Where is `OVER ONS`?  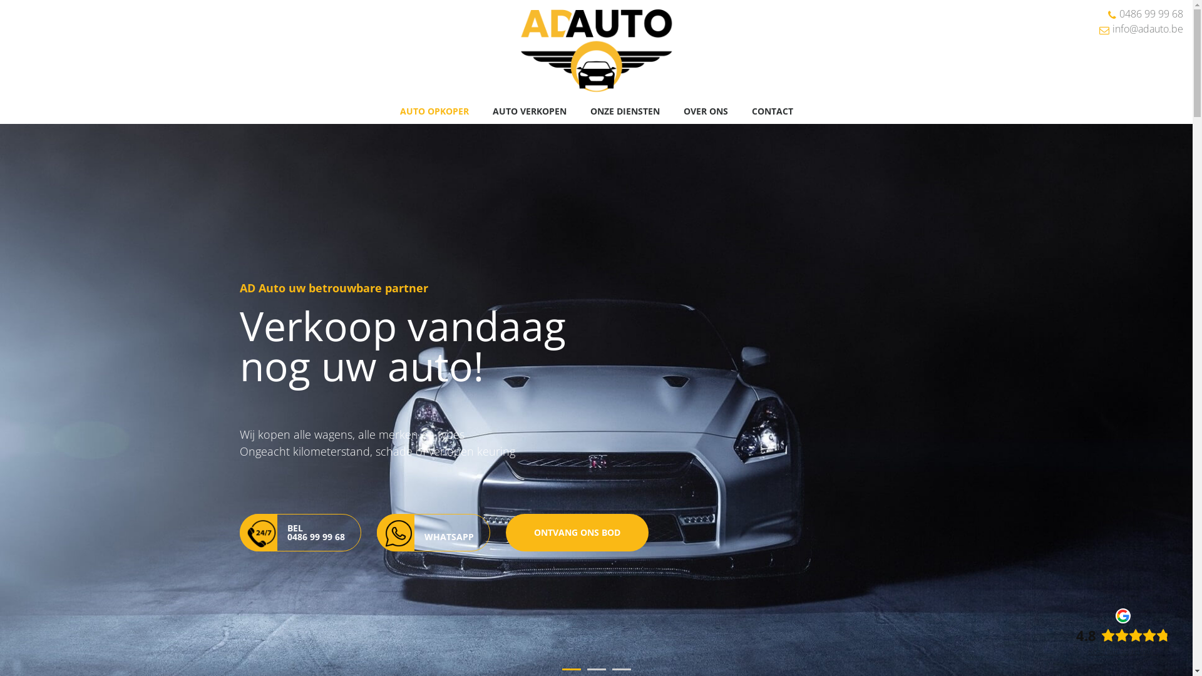
OVER ONS is located at coordinates (706, 111).